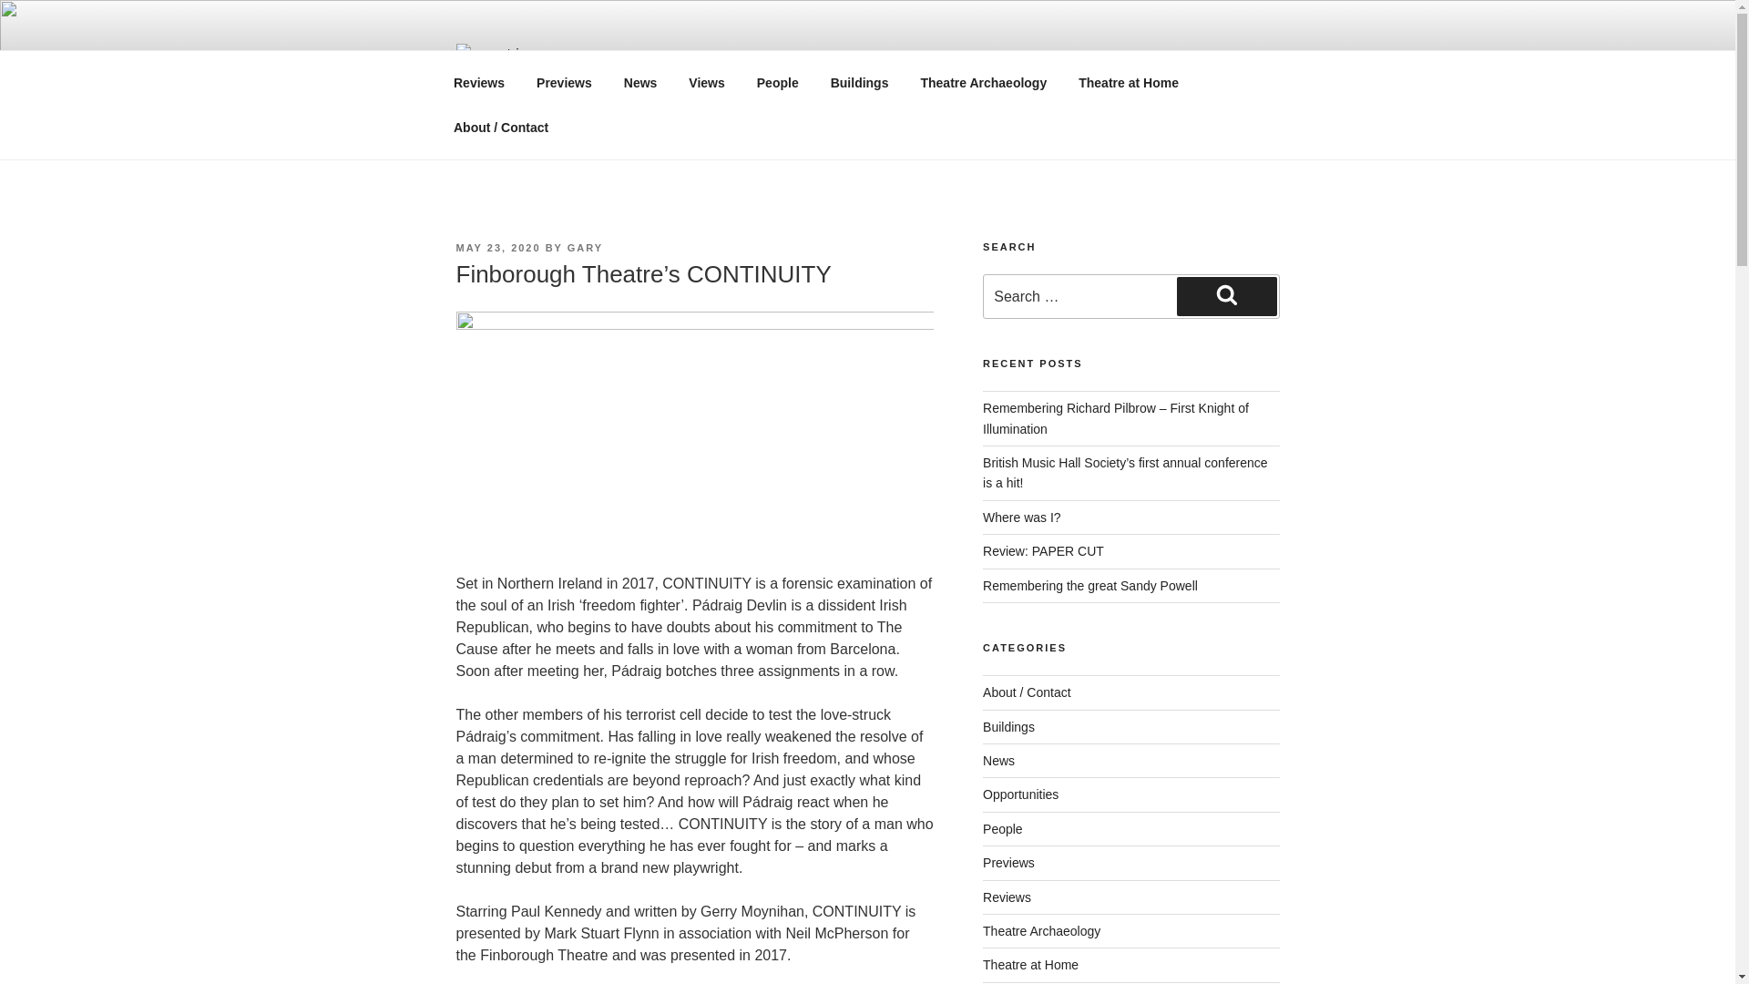 The image size is (1749, 984). I want to click on Buildings, so click(1009, 726).